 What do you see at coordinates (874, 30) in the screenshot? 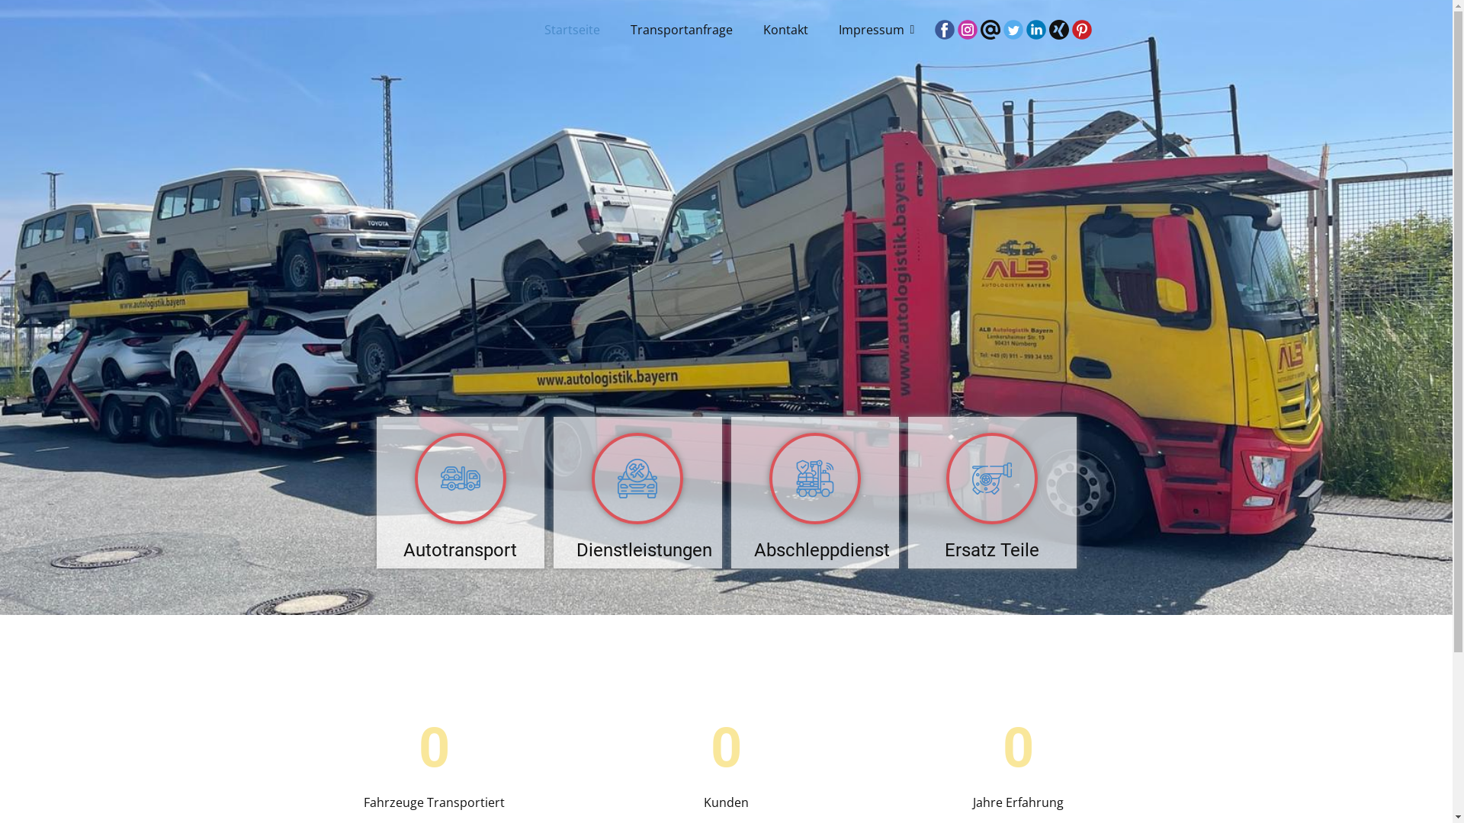
I see `Impressum` at bounding box center [874, 30].